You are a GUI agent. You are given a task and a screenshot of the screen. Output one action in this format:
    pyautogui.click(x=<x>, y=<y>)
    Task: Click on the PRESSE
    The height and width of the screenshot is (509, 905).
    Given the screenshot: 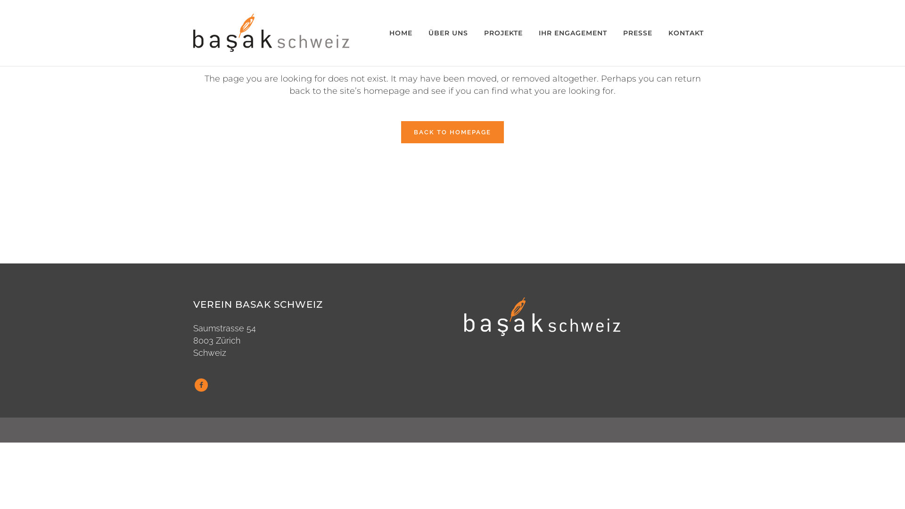 What is the action you would take?
    pyautogui.click(x=638, y=33)
    